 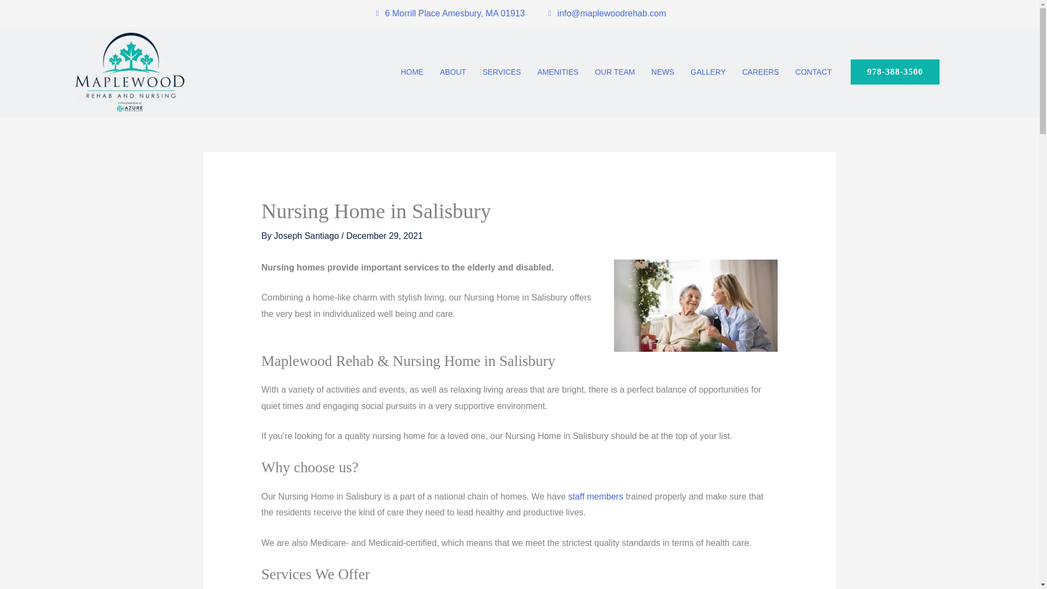 What do you see at coordinates (615, 72) in the screenshot?
I see `OUR TEAM` at bounding box center [615, 72].